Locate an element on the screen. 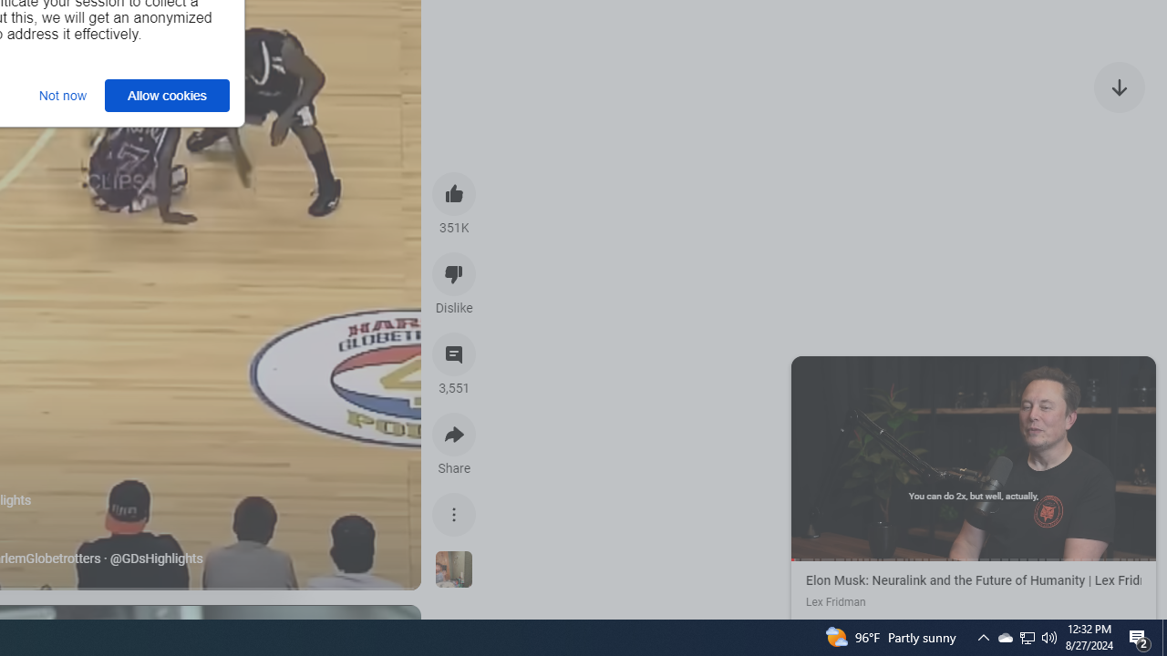  View 3,551 comments is located at coordinates (454, 354).